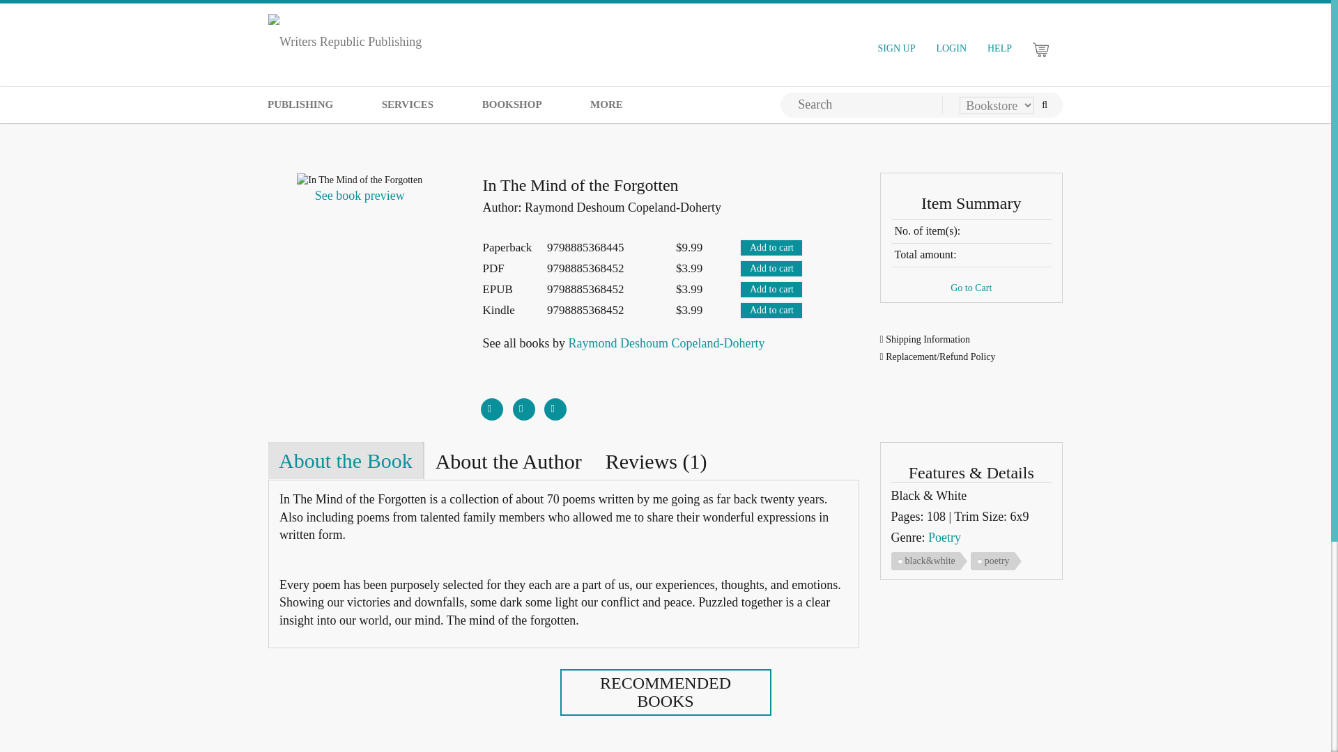 This screenshot has width=1338, height=752. What do you see at coordinates (512, 104) in the screenshot?
I see `BOOKSHOP` at bounding box center [512, 104].